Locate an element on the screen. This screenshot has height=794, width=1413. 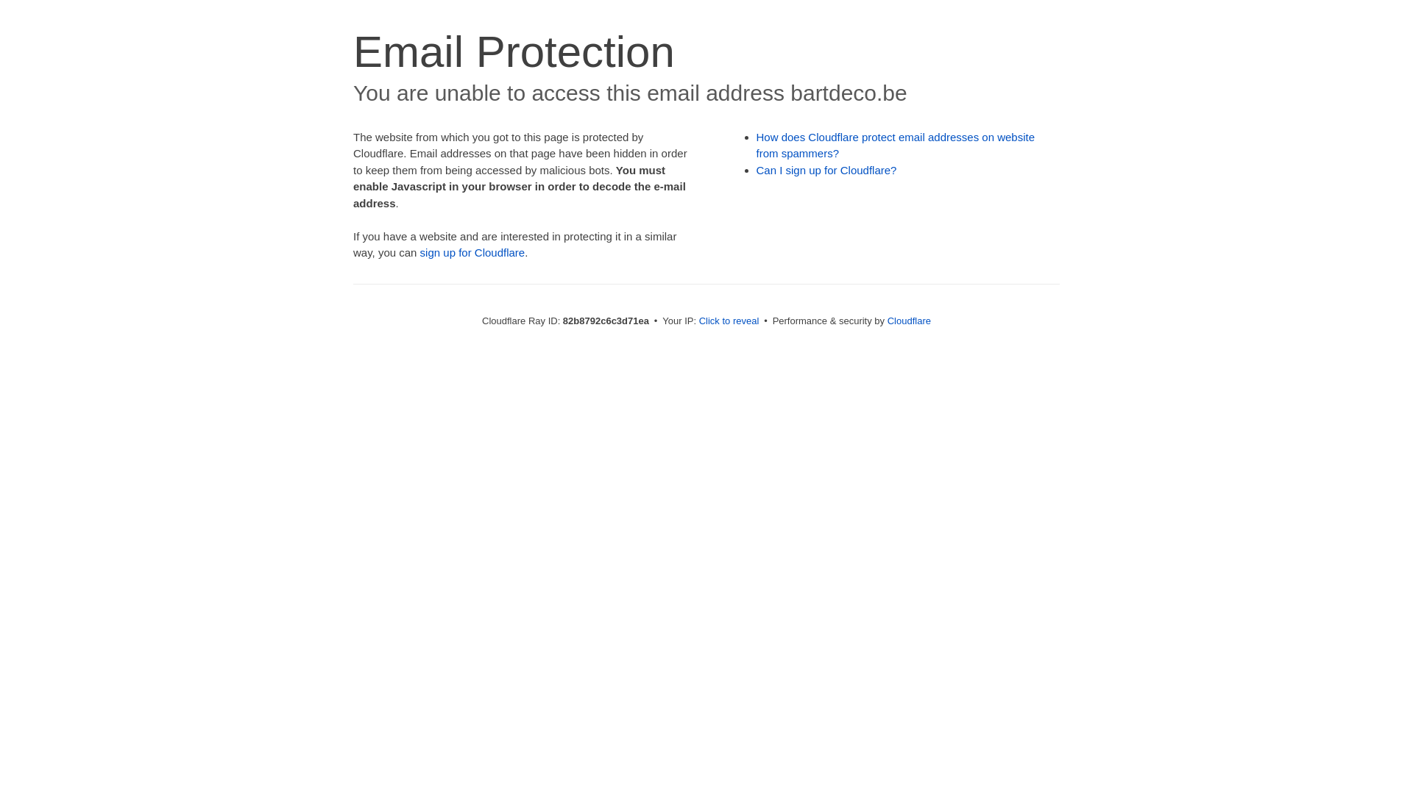
Click to reveal is located at coordinates (729, 321).